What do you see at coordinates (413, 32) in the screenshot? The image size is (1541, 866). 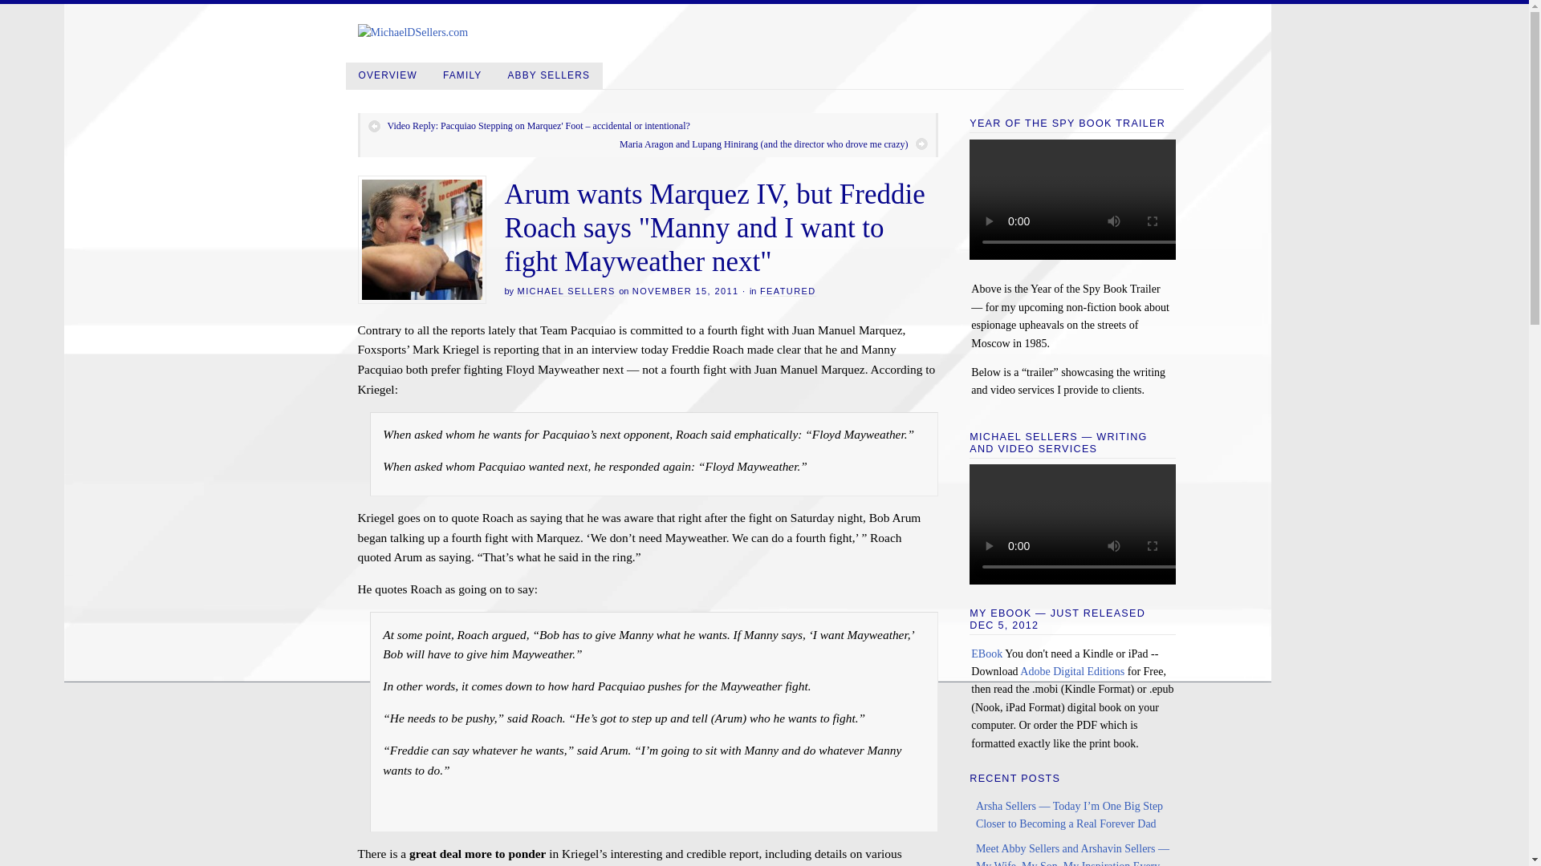 I see `MichaelDSellers.com` at bounding box center [413, 32].